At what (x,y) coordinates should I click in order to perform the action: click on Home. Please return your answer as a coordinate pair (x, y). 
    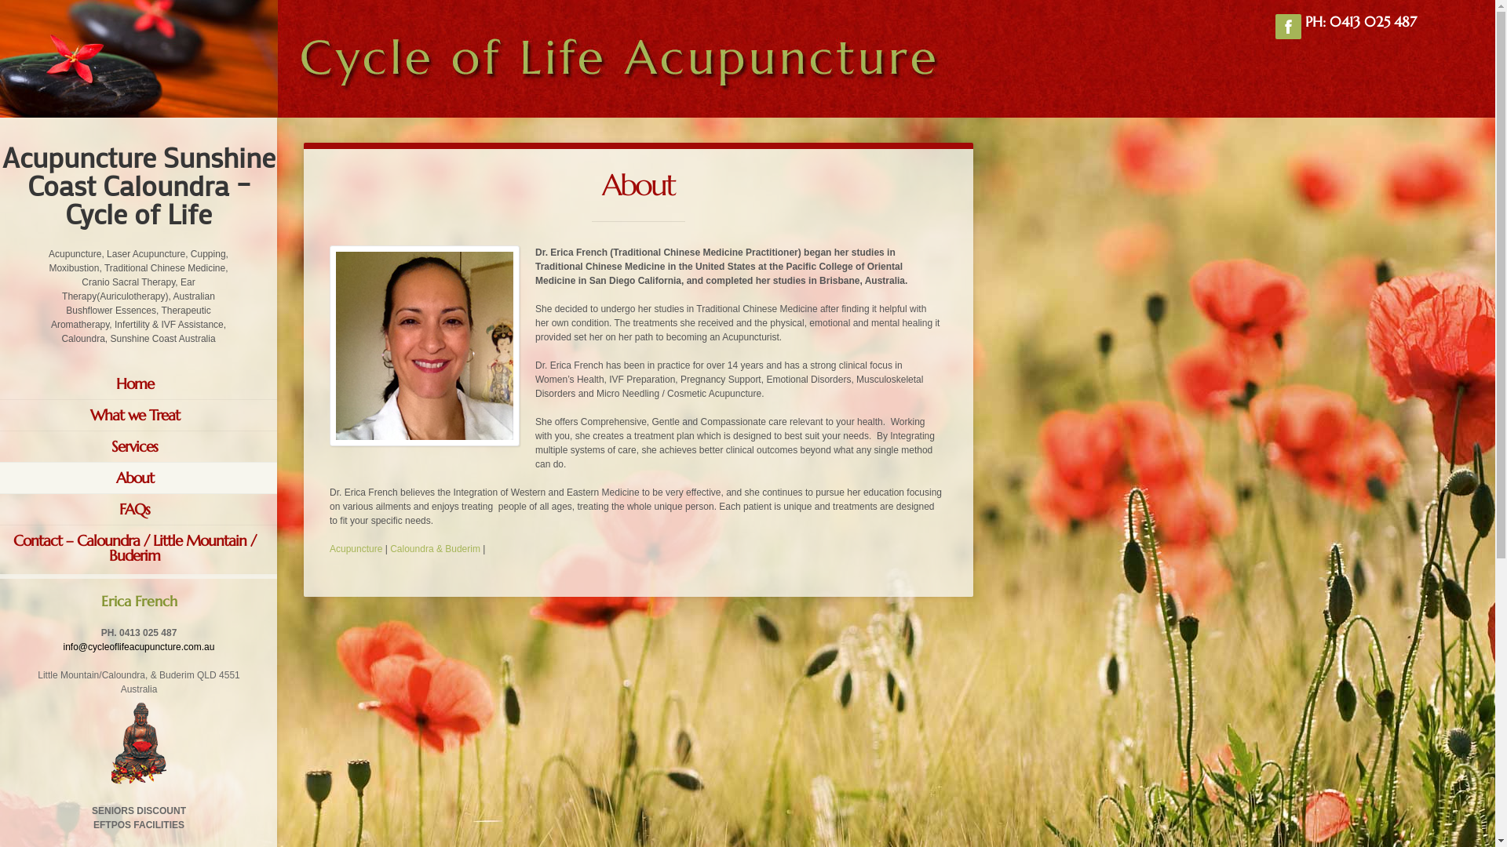
    Looking at the image, I should click on (138, 384).